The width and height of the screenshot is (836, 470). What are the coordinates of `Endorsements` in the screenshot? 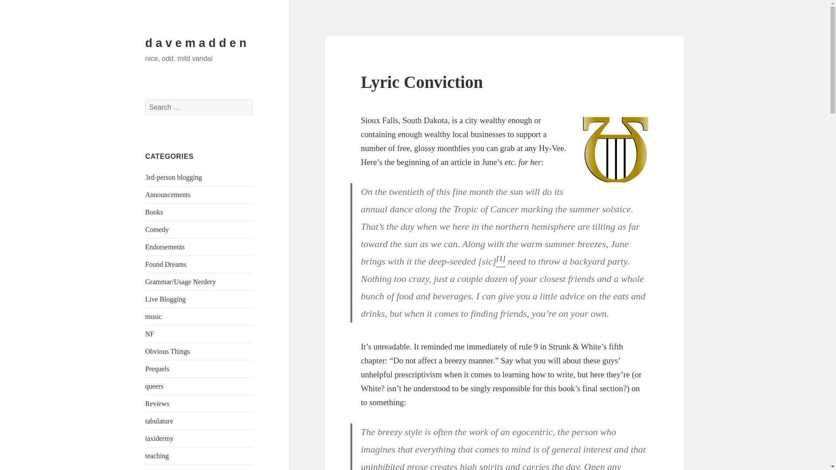 It's located at (165, 247).